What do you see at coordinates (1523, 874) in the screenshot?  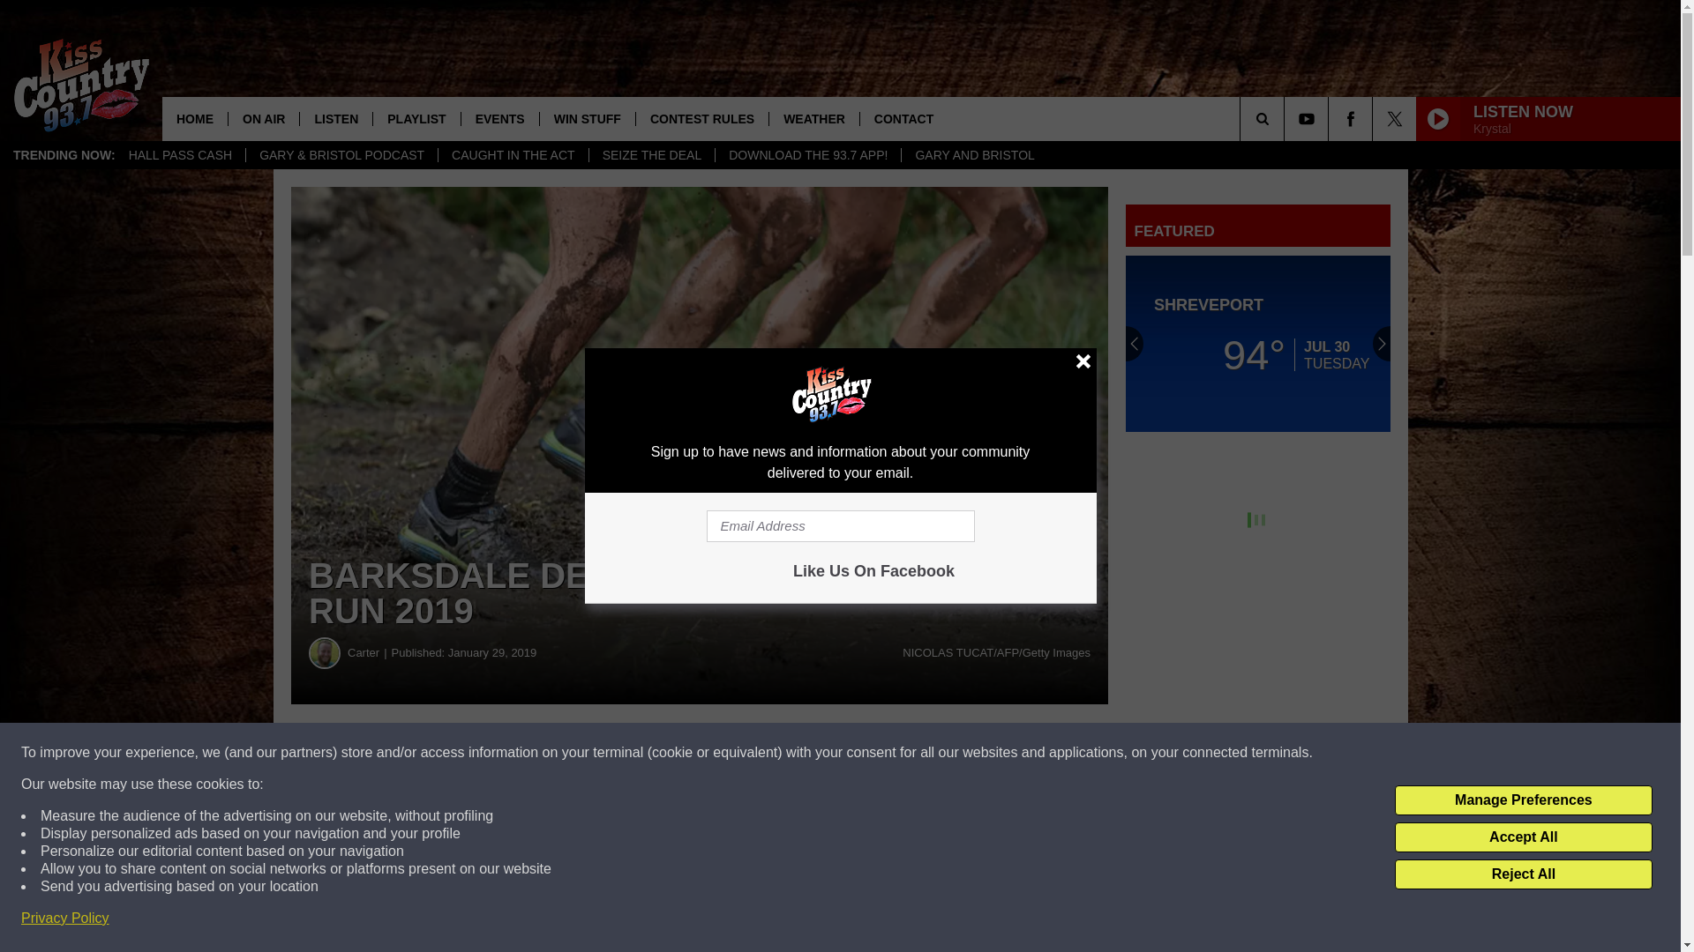 I see `Reject All` at bounding box center [1523, 874].